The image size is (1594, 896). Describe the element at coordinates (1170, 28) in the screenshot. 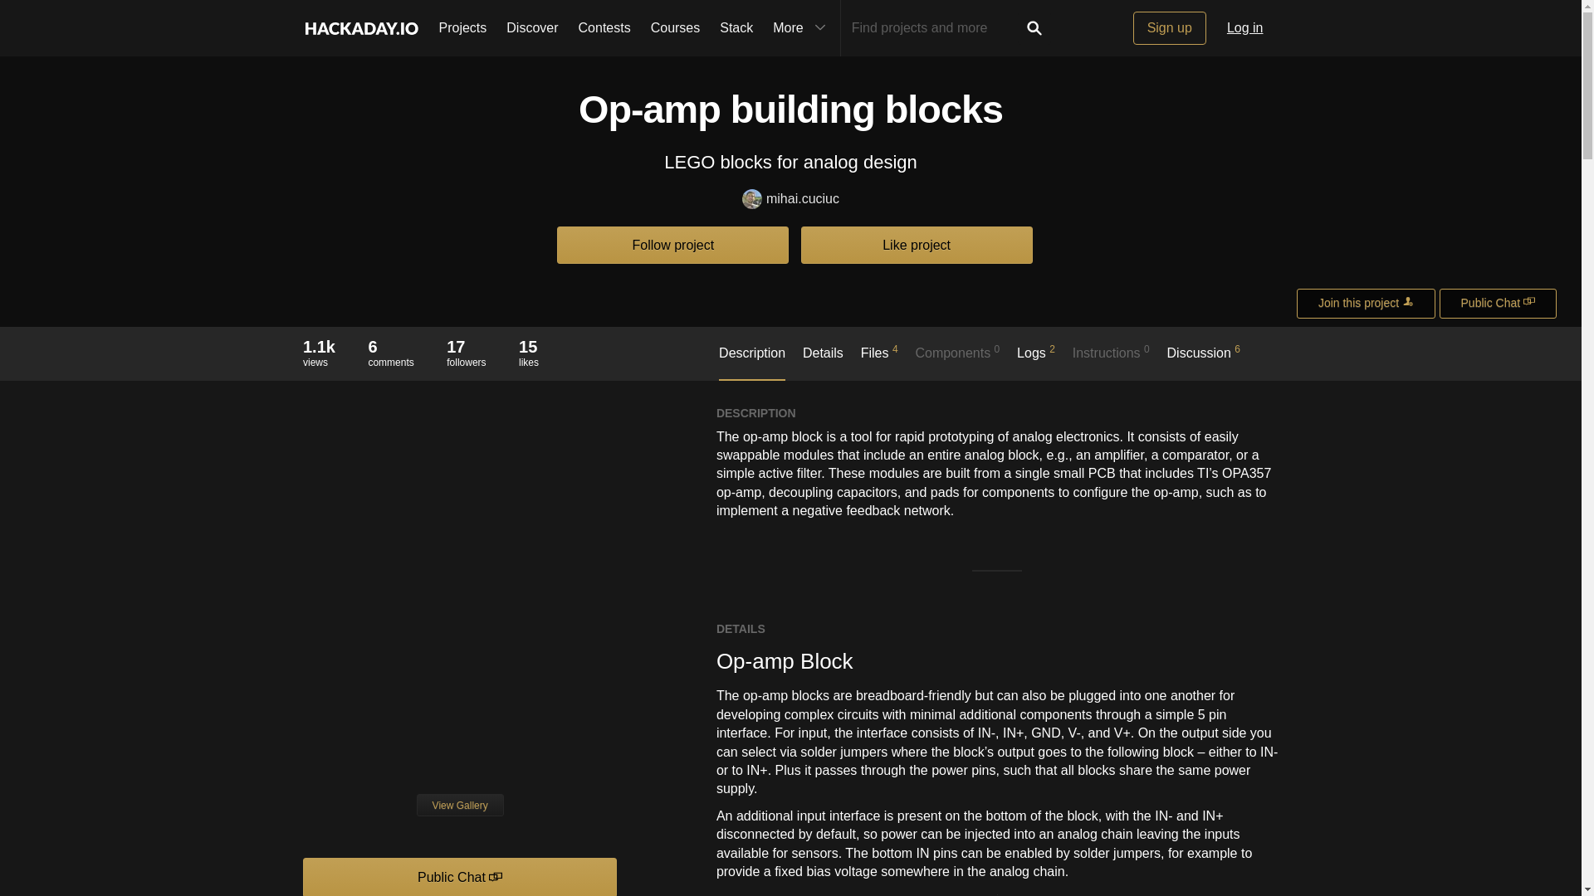

I see `Sign up` at that location.